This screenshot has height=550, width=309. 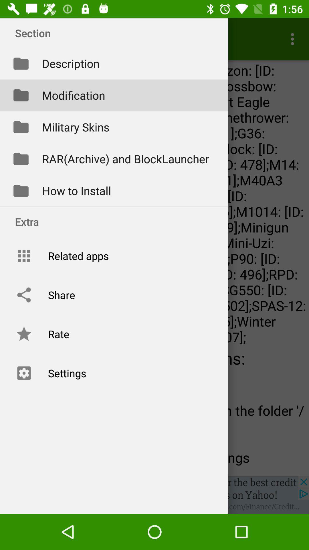 What do you see at coordinates (114, 295) in the screenshot?
I see `select share option which is above rate on the page` at bounding box center [114, 295].